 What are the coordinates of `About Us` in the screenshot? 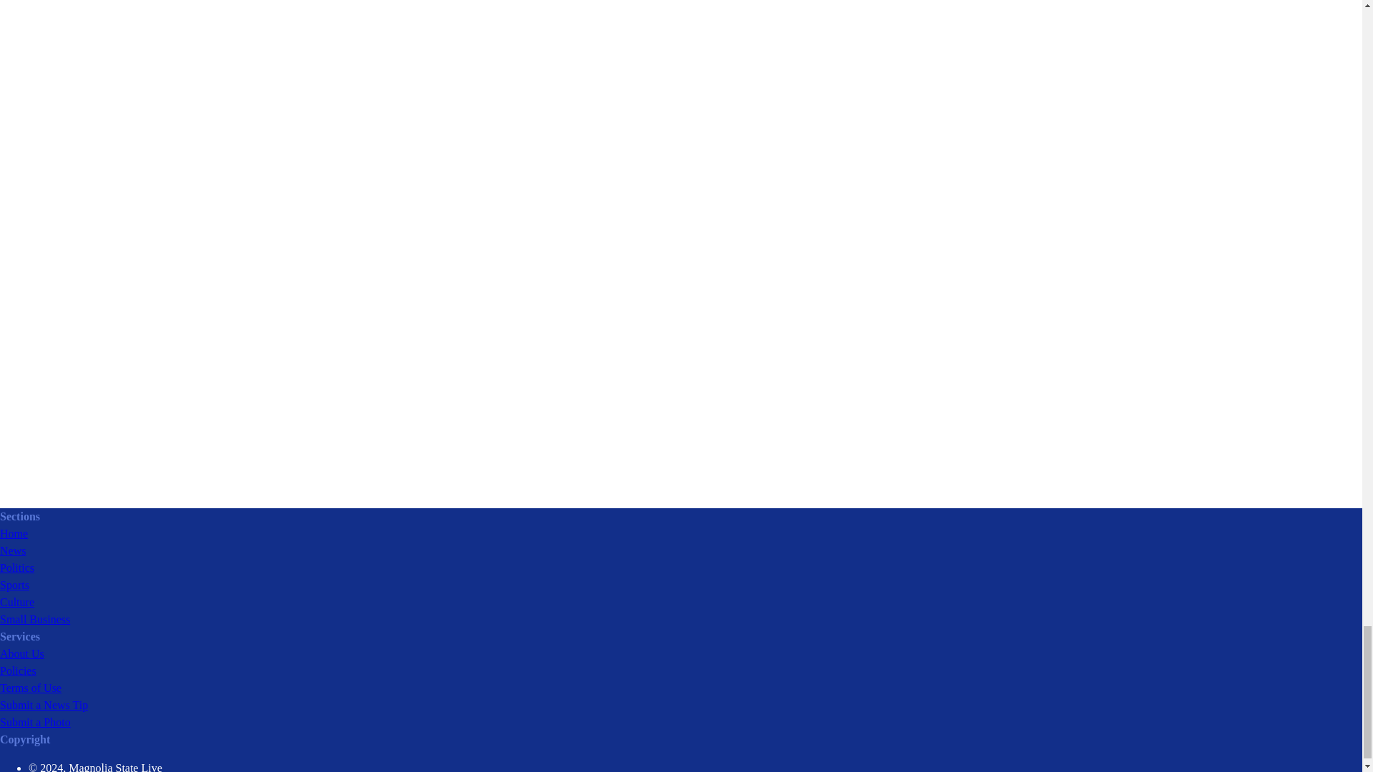 It's located at (21, 653).